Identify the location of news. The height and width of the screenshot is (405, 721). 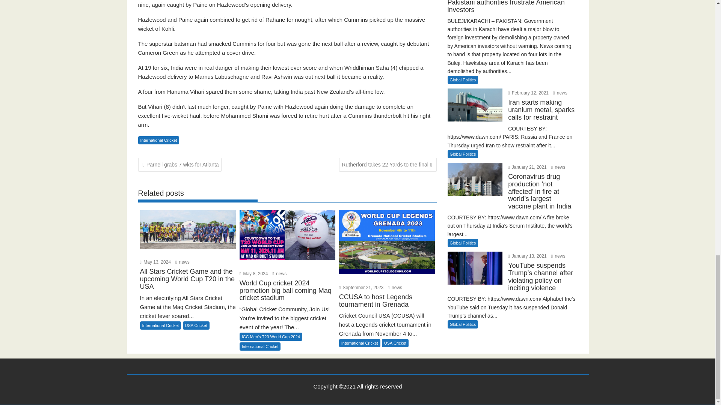
(279, 273).